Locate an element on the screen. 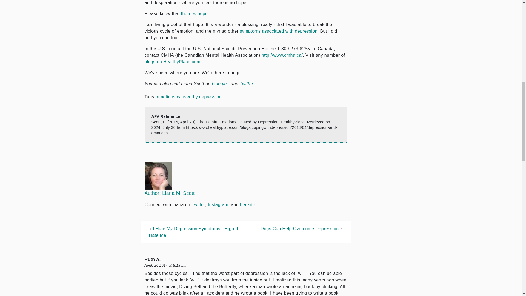 This screenshot has width=526, height=296. Mental Illness and Hope is located at coordinates (194, 14).